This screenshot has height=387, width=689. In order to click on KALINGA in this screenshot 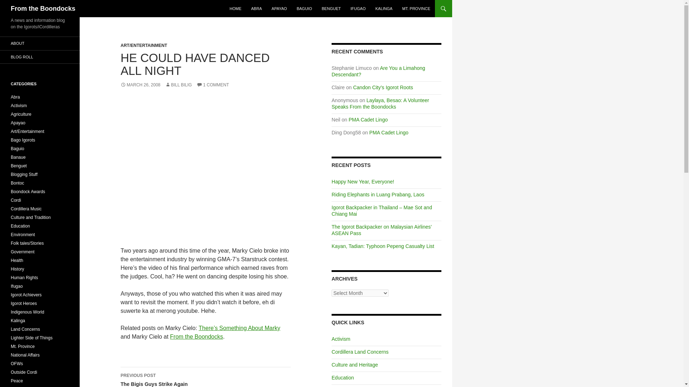, I will do `click(384, 9)`.